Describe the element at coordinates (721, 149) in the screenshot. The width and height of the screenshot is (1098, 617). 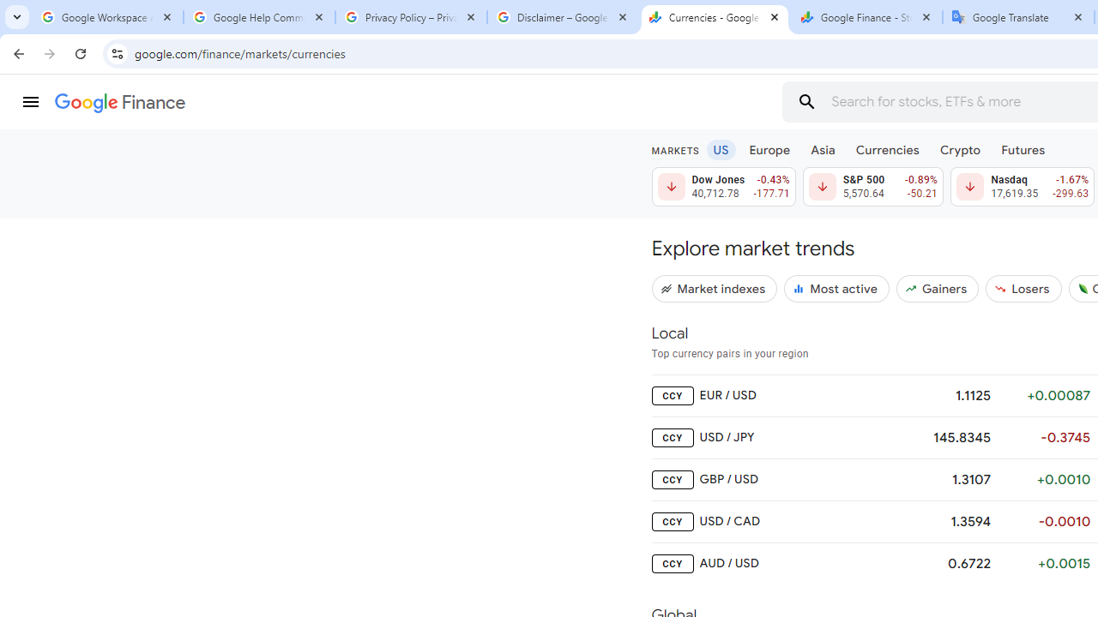
I see `US` at that location.